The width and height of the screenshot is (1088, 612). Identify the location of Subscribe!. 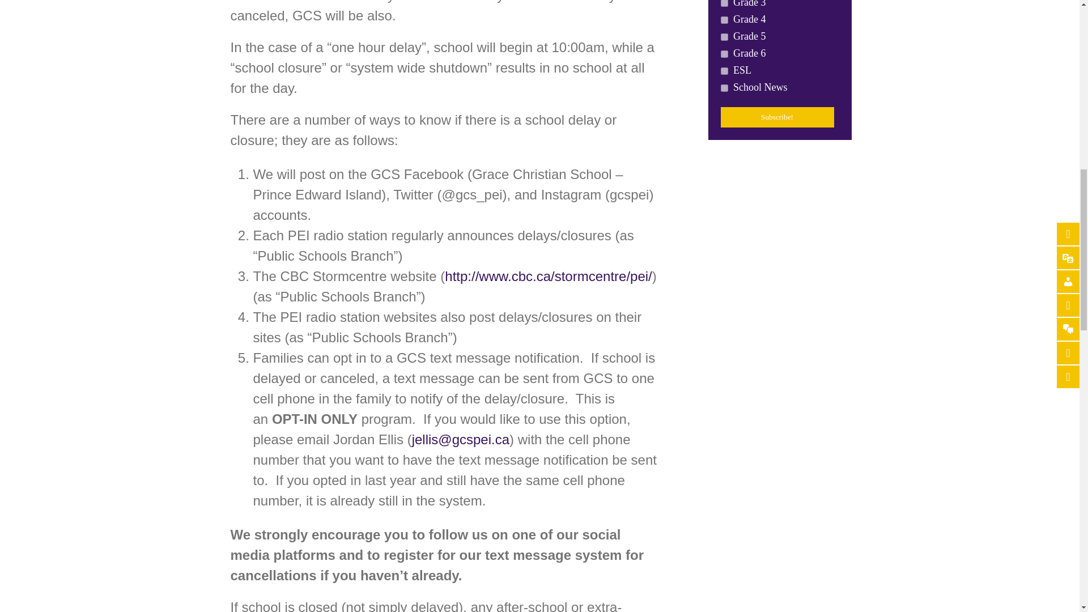
(777, 117).